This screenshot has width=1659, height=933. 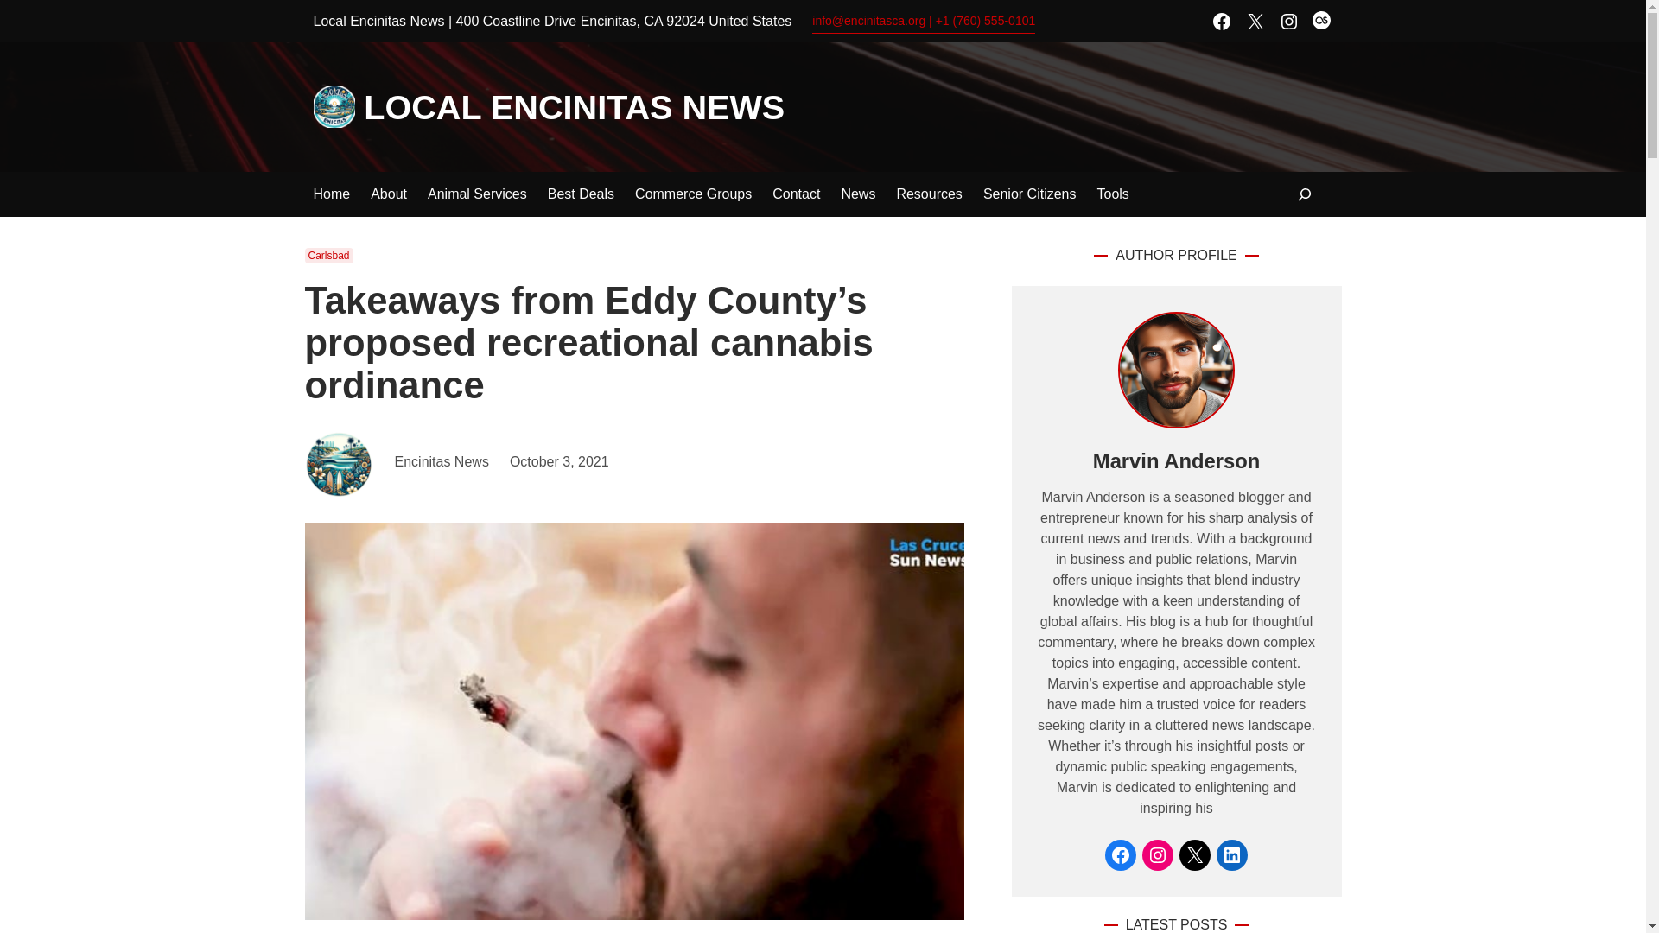 What do you see at coordinates (581, 194) in the screenshot?
I see `Best Deals` at bounding box center [581, 194].